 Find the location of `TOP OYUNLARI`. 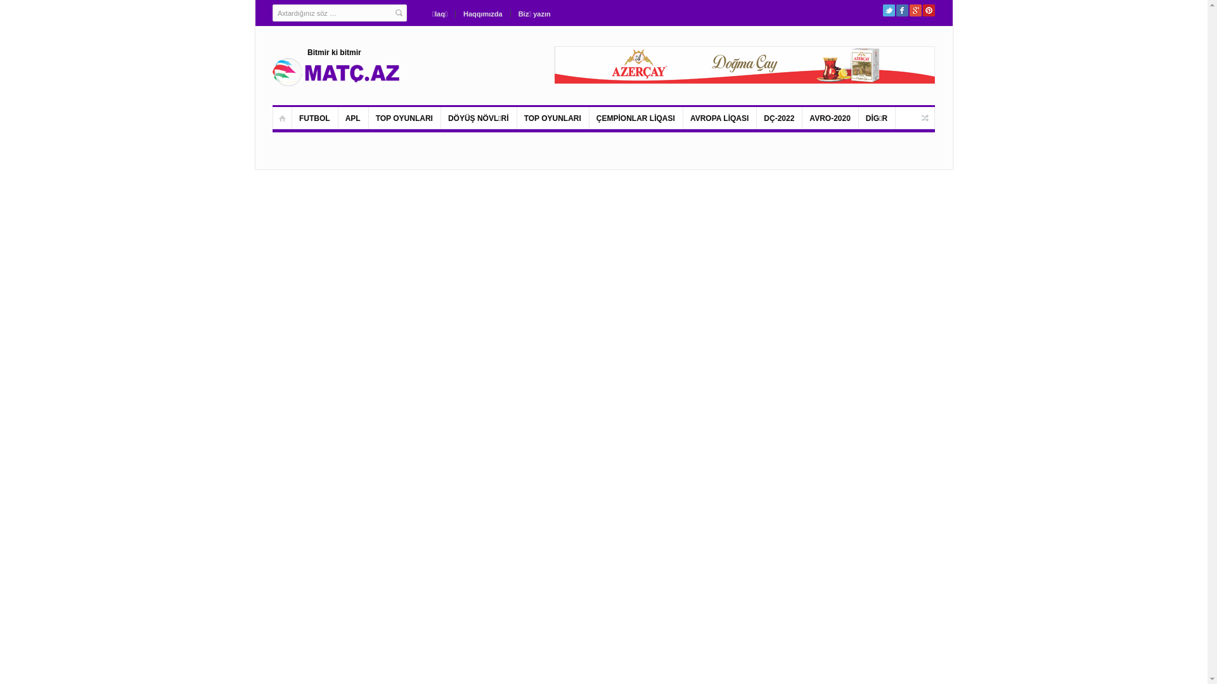

TOP OYUNLARI is located at coordinates (405, 118).